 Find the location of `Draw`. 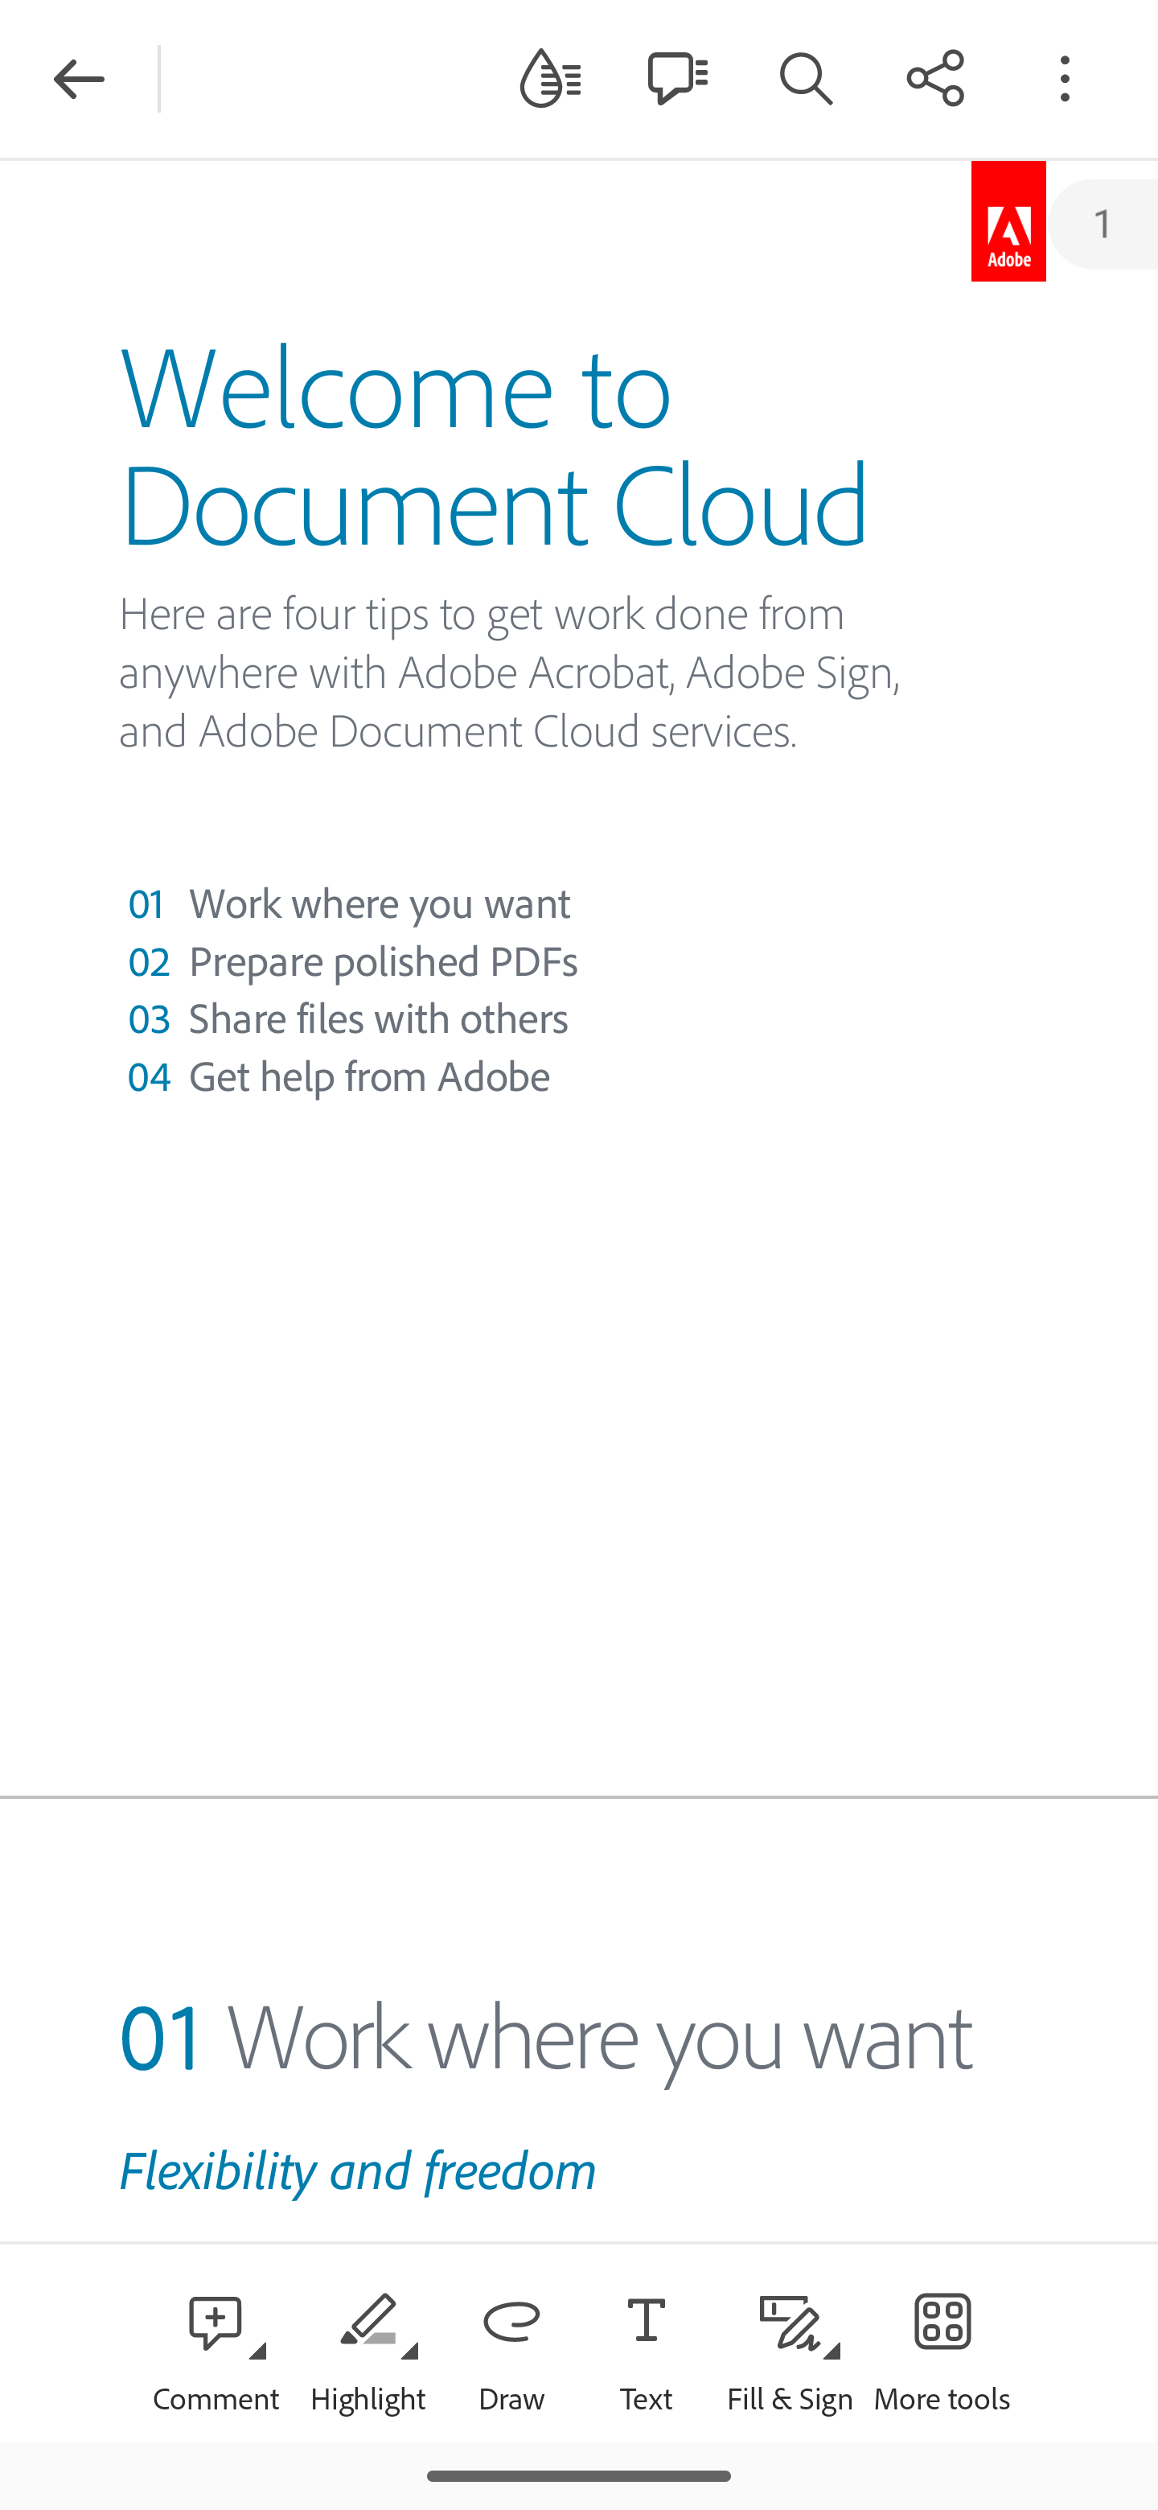

Draw is located at coordinates (511, 2343).